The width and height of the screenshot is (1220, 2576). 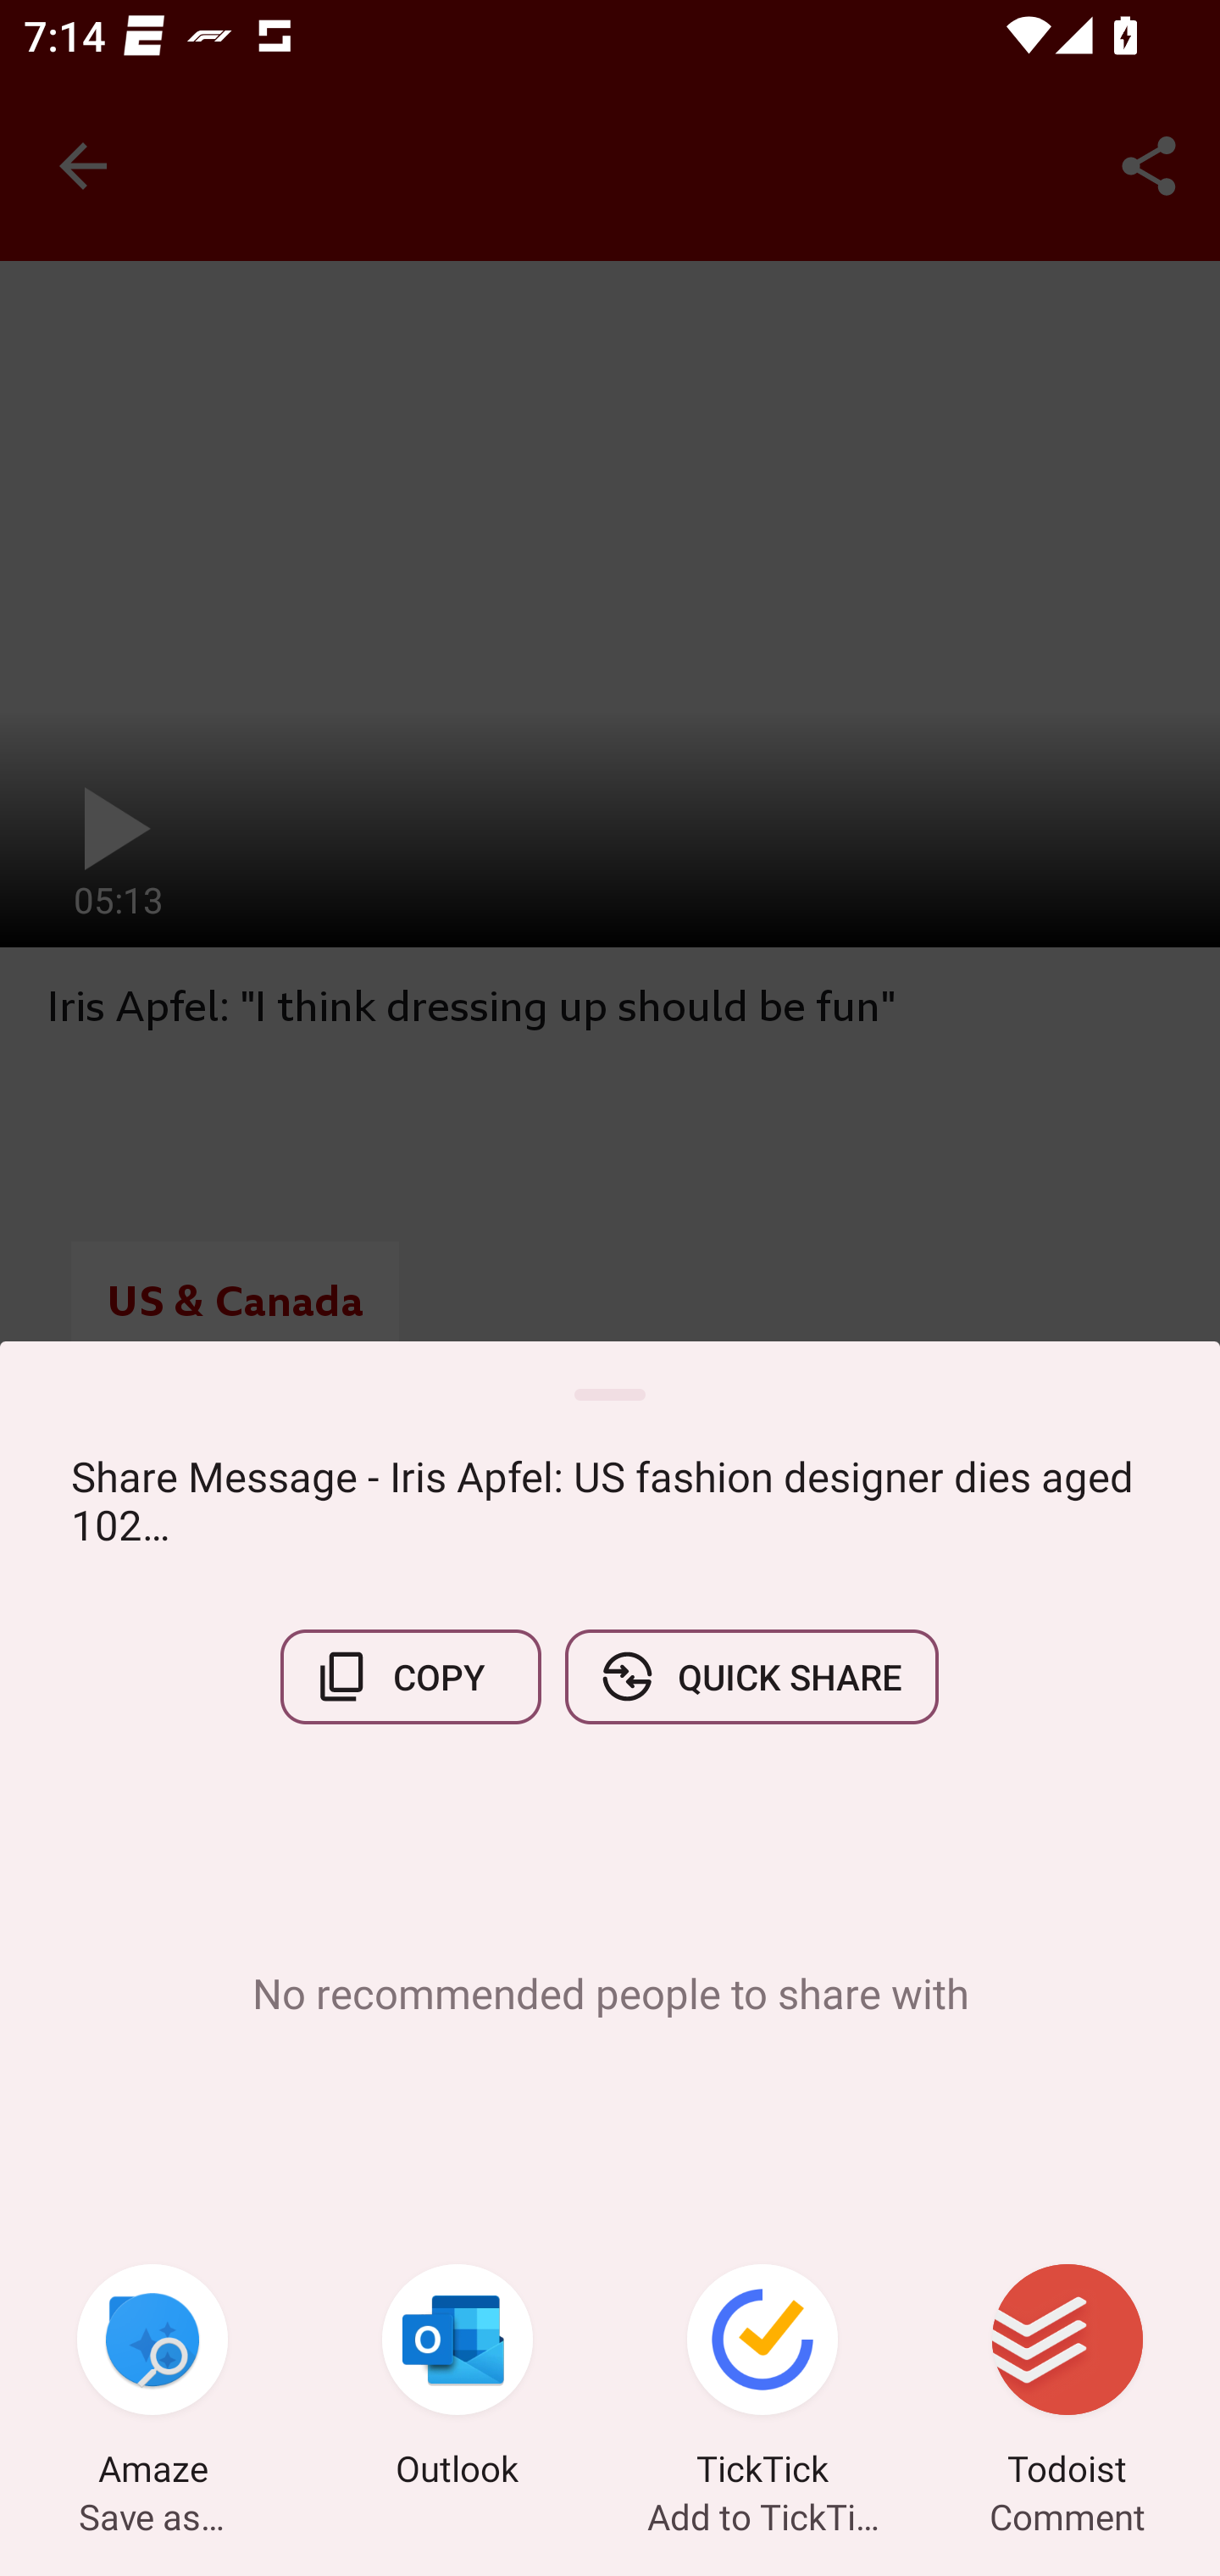 What do you see at coordinates (152, 2379) in the screenshot?
I see `Amaze Save as…` at bounding box center [152, 2379].